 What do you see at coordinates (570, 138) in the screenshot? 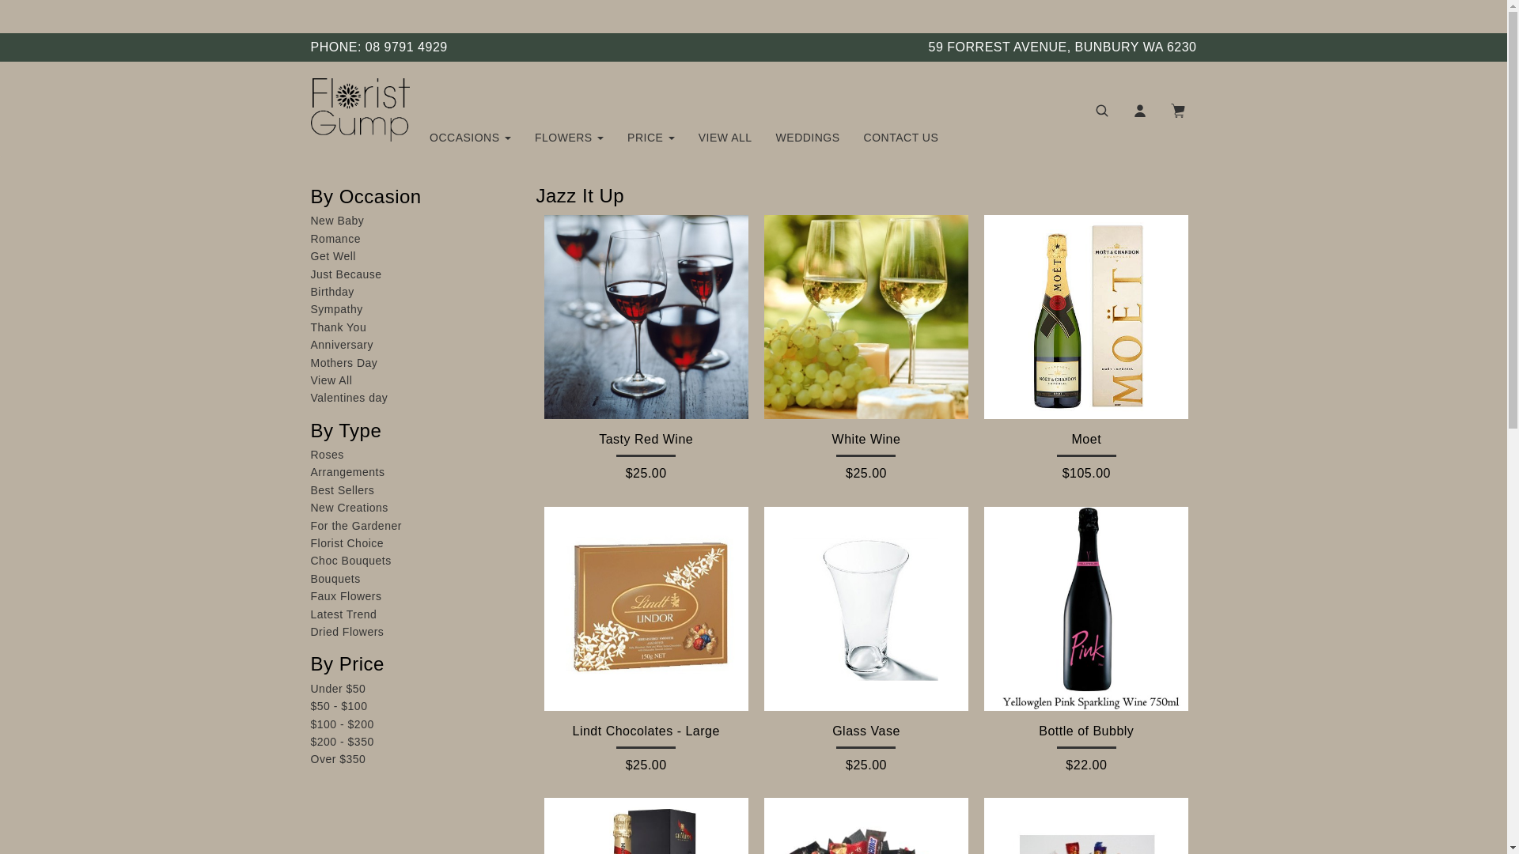
I see `FLOWERS` at bounding box center [570, 138].